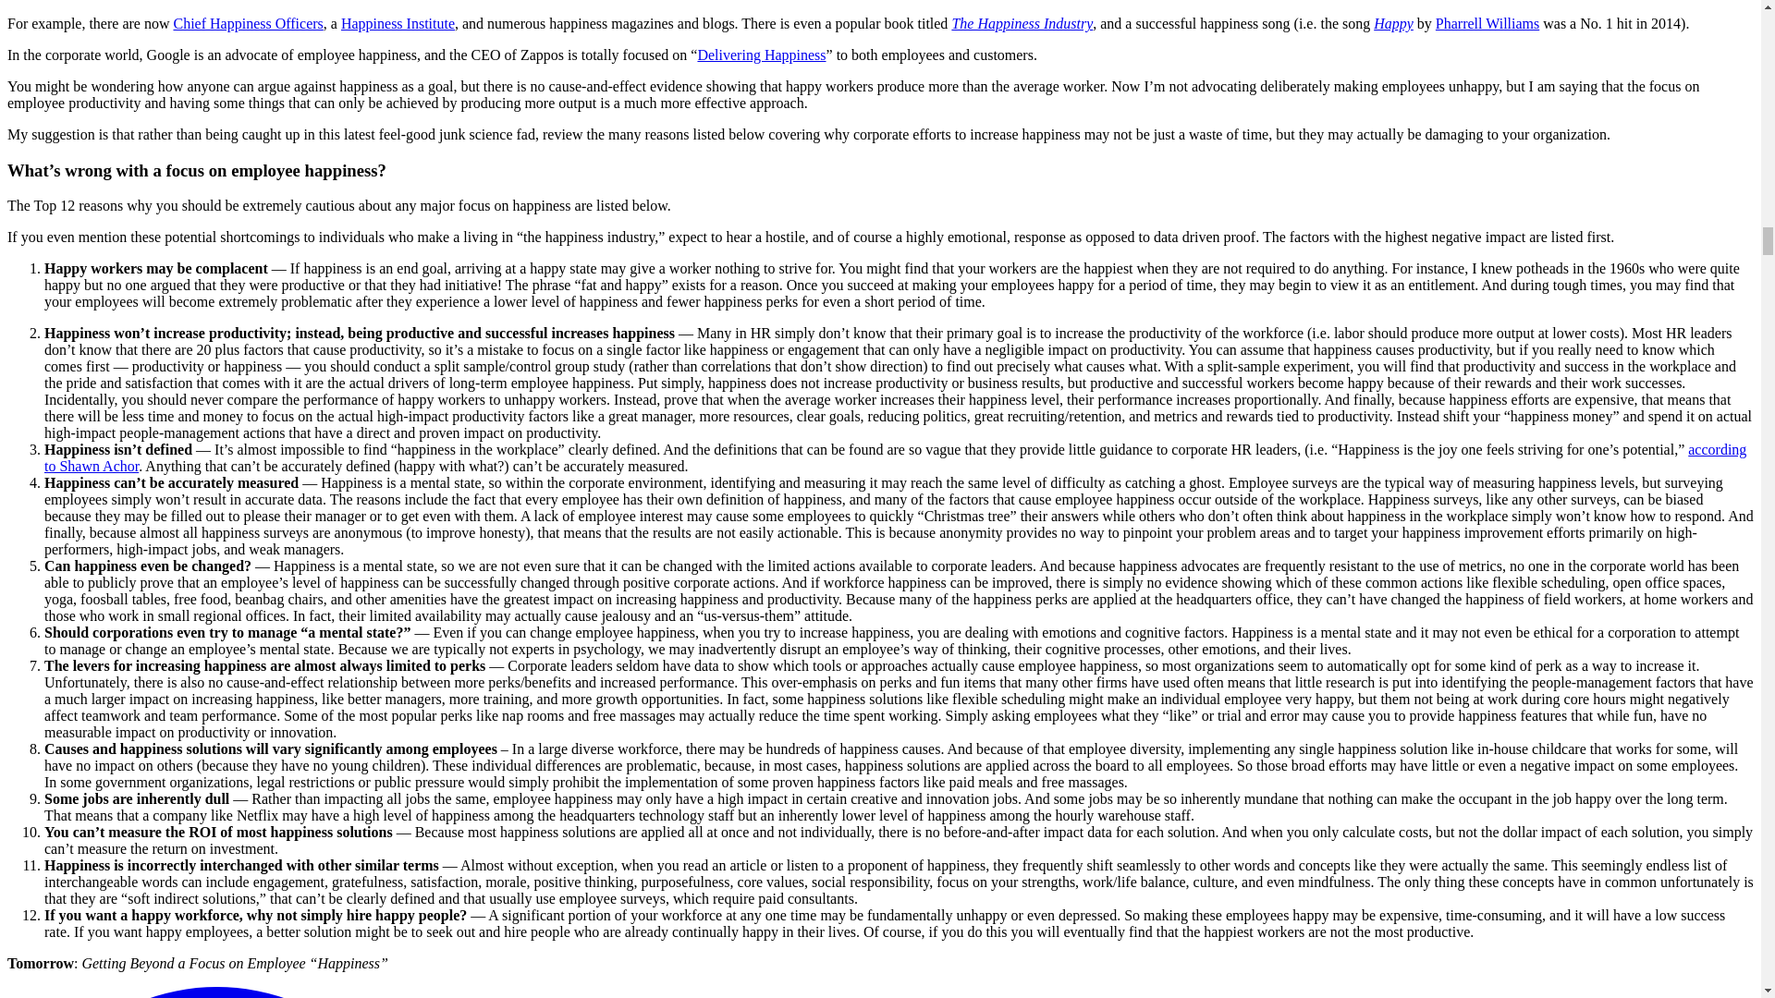  What do you see at coordinates (1022, 23) in the screenshot?
I see `The Happiness Industry` at bounding box center [1022, 23].